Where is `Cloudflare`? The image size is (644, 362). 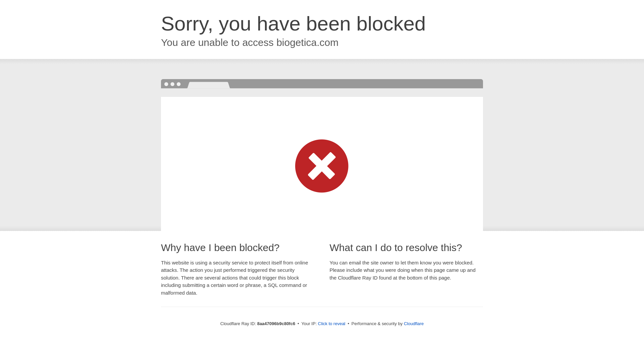 Cloudflare is located at coordinates (414, 323).